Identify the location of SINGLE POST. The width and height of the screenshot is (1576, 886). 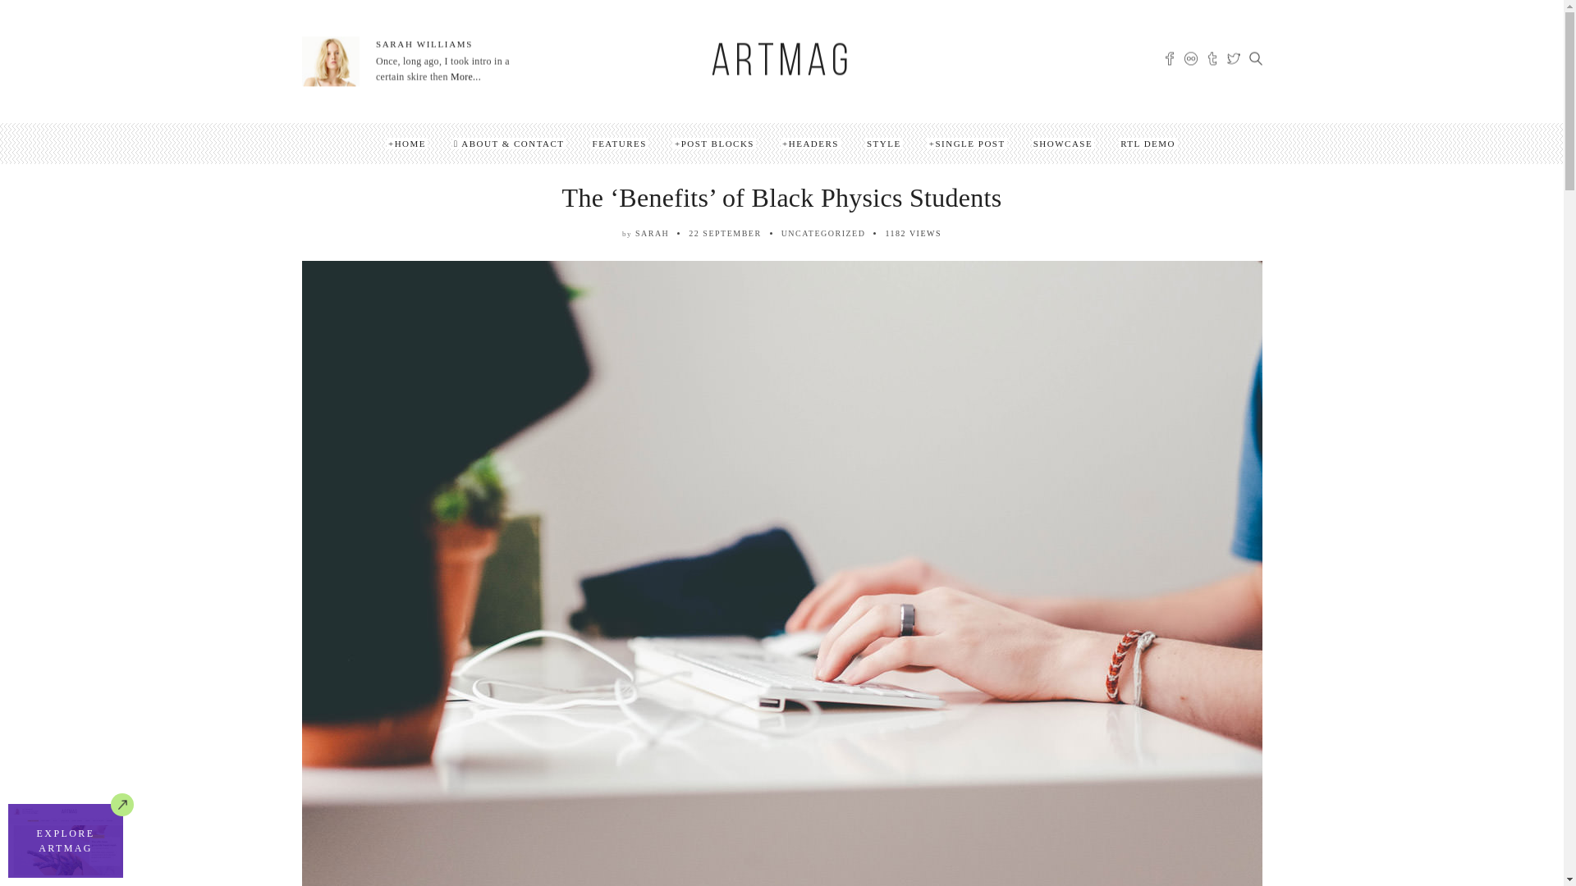
(967, 144).